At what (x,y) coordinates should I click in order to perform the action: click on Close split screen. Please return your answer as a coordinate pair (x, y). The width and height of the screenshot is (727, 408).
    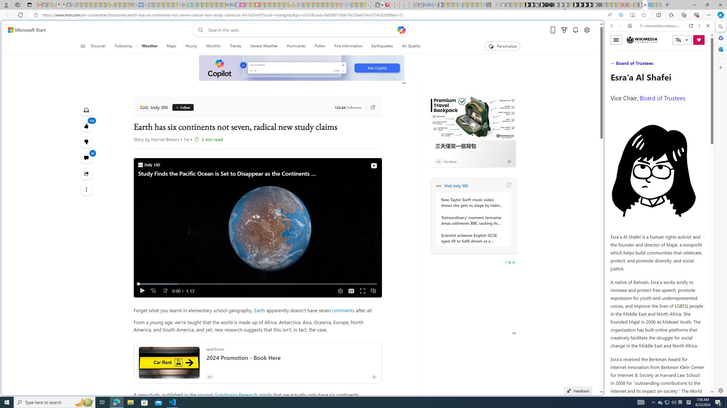
    Looking at the image, I should click on (603, 29).